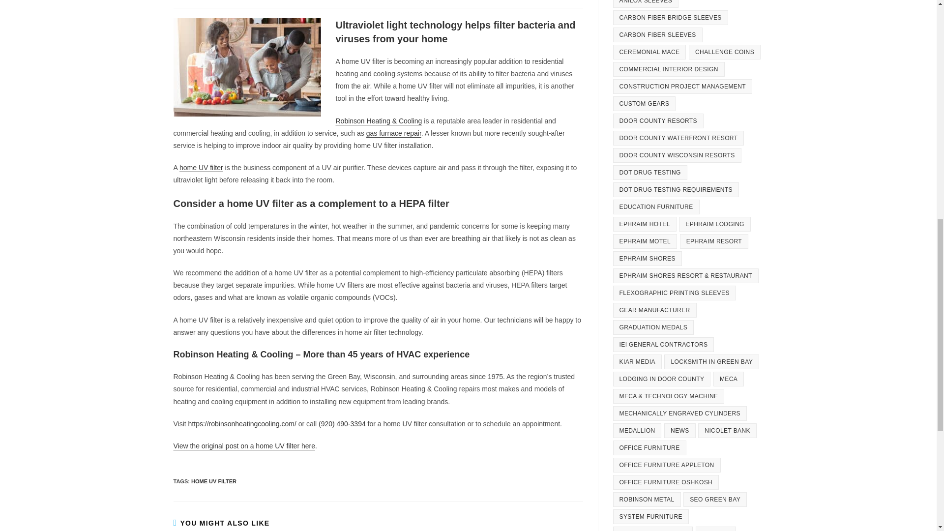  What do you see at coordinates (393, 133) in the screenshot?
I see `gas furnace repair` at bounding box center [393, 133].